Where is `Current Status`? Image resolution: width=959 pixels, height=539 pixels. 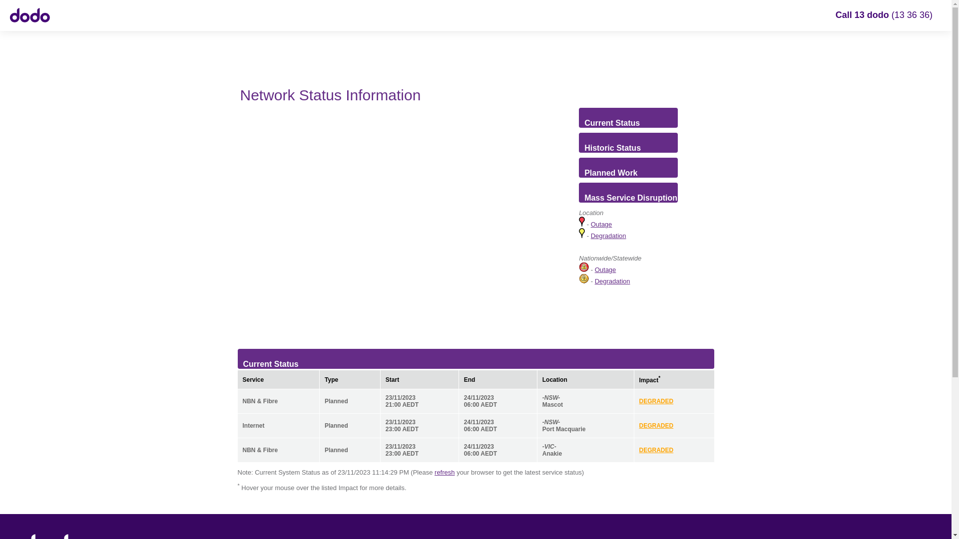
Current Status is located at coordinates (609, 124).